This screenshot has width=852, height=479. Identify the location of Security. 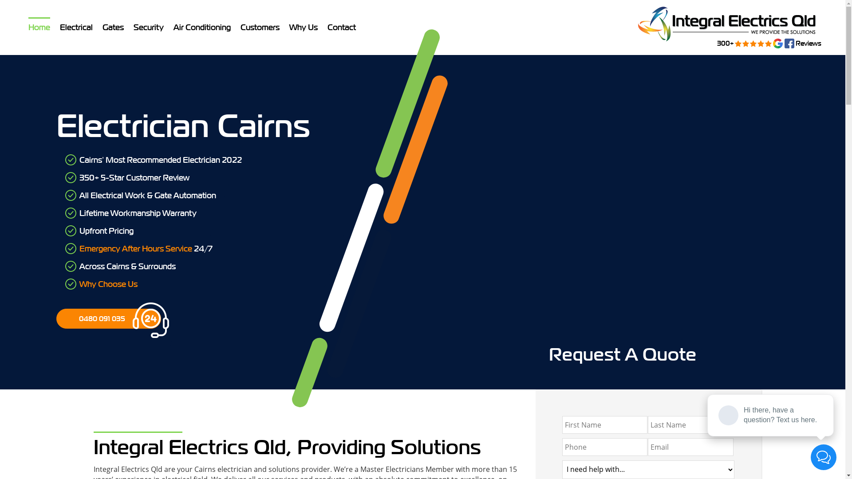
(149, 27).